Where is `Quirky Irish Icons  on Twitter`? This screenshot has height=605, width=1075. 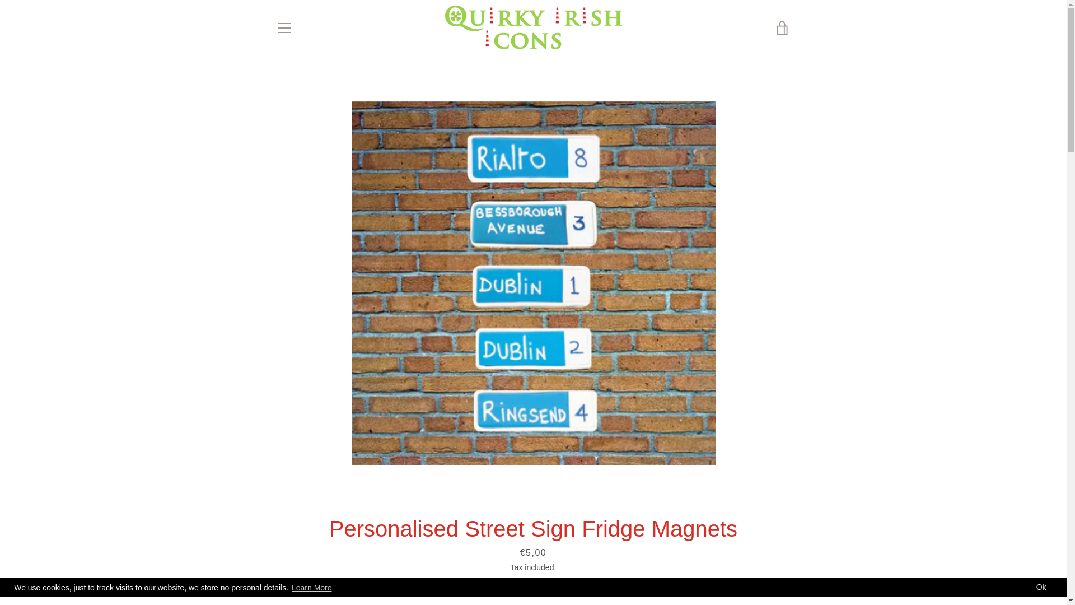 Quirky Irish Icons  on Twitter is located at coordinates (295, 566).